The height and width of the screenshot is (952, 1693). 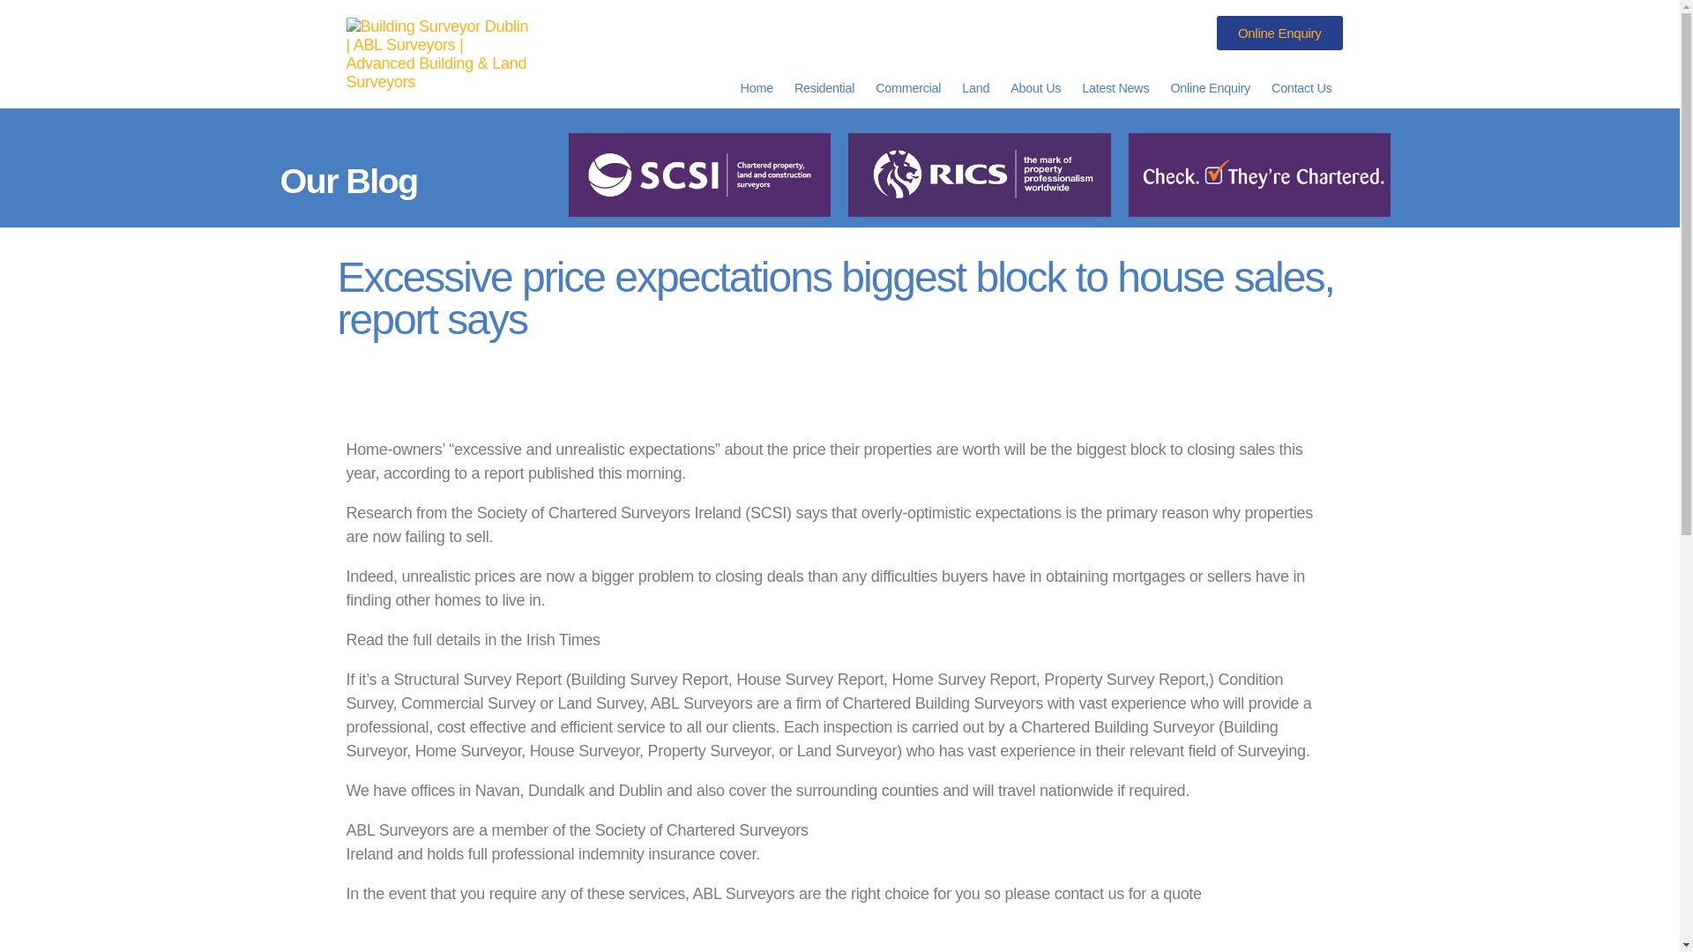 What do you see at coordinates (1035, 88) in the screenshot?
I see `About Us` at bounding box center [1035, 88].